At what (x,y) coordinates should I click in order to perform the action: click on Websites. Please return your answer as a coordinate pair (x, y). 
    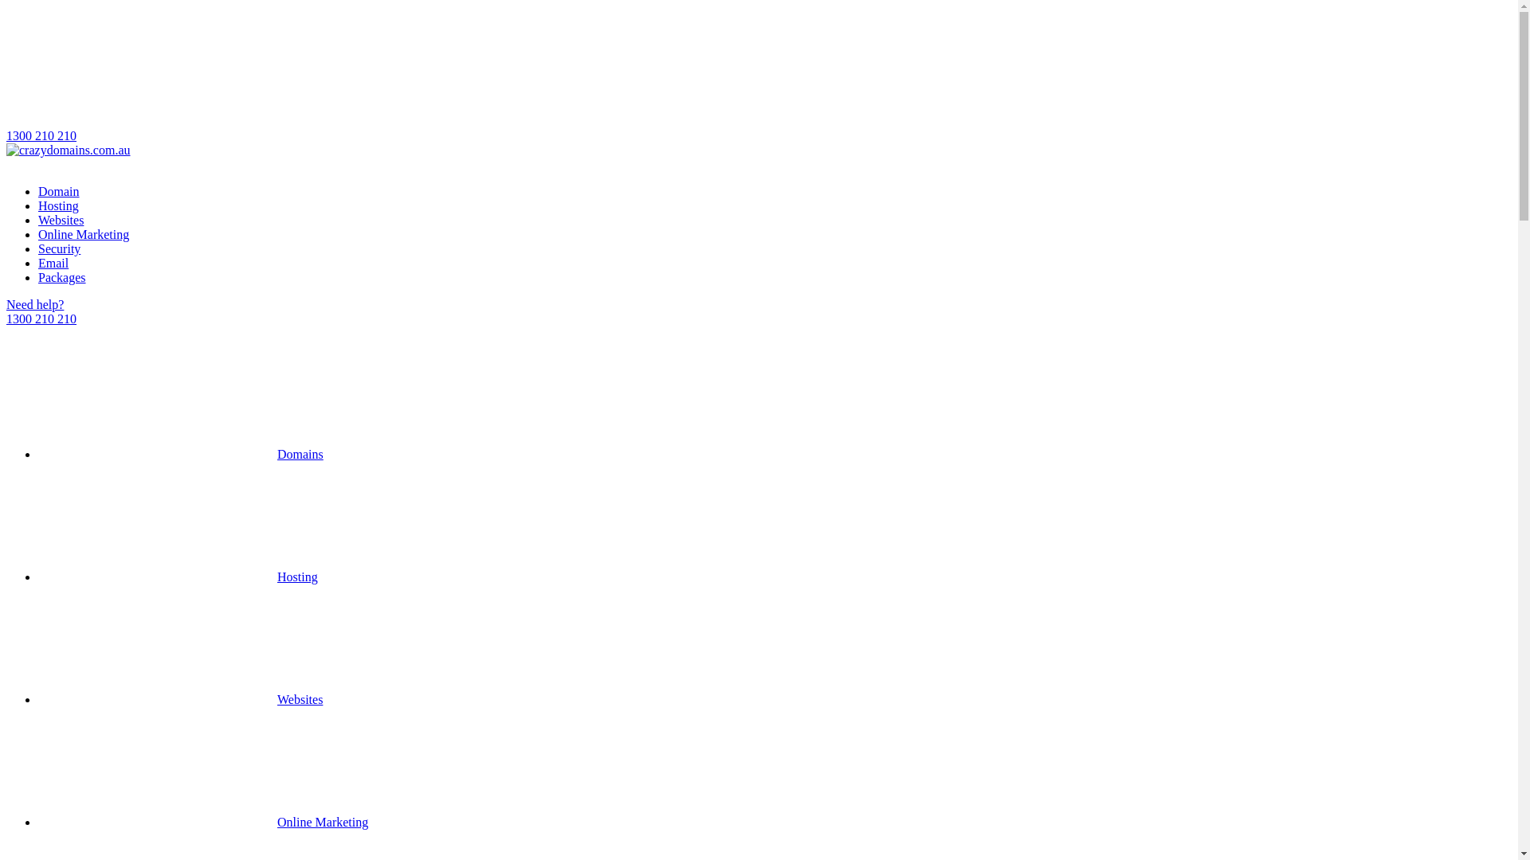
    Looking at the image, I should click on (180, 699).